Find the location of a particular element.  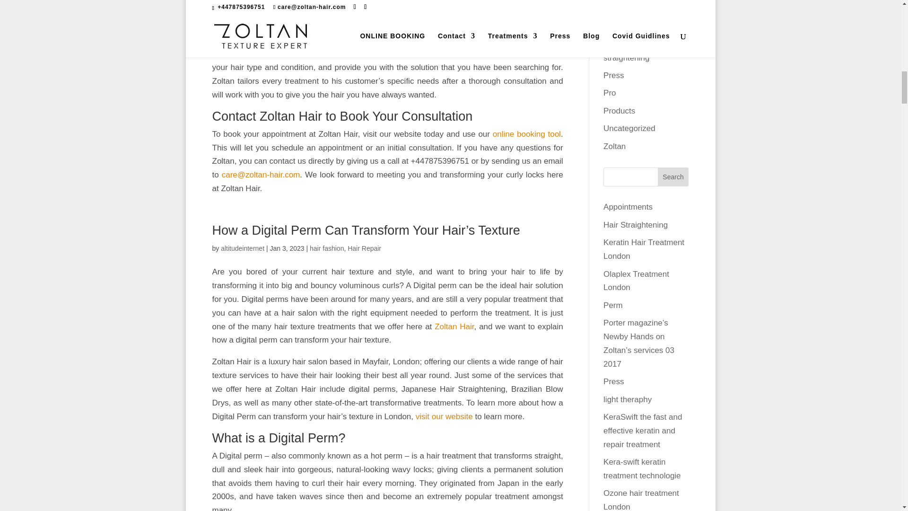

online booking tool is located at coordinates (527, 134).